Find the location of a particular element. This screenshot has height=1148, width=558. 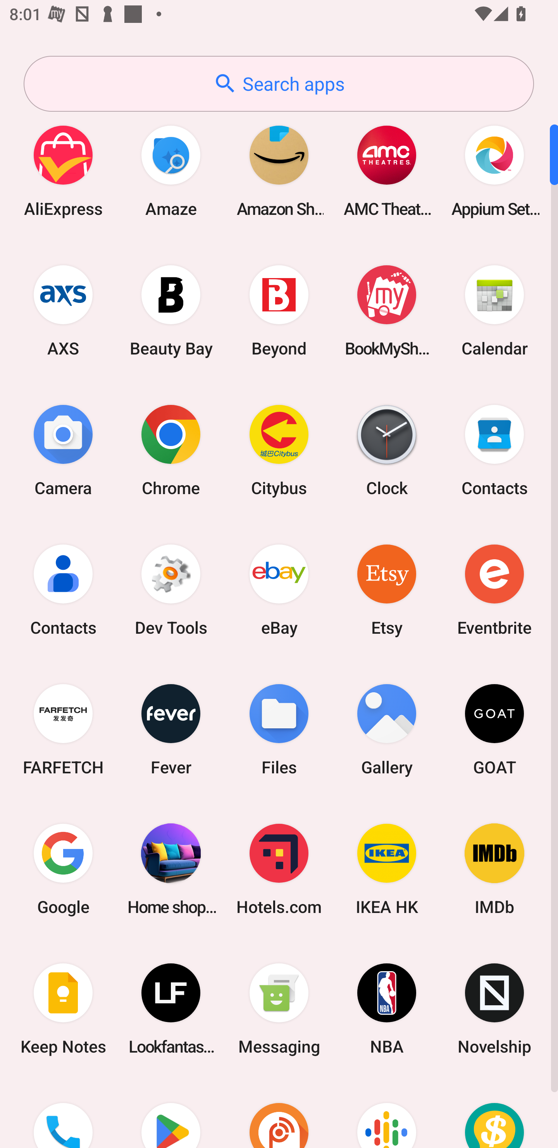

IKEA HK is located at coordinates (387, 869).